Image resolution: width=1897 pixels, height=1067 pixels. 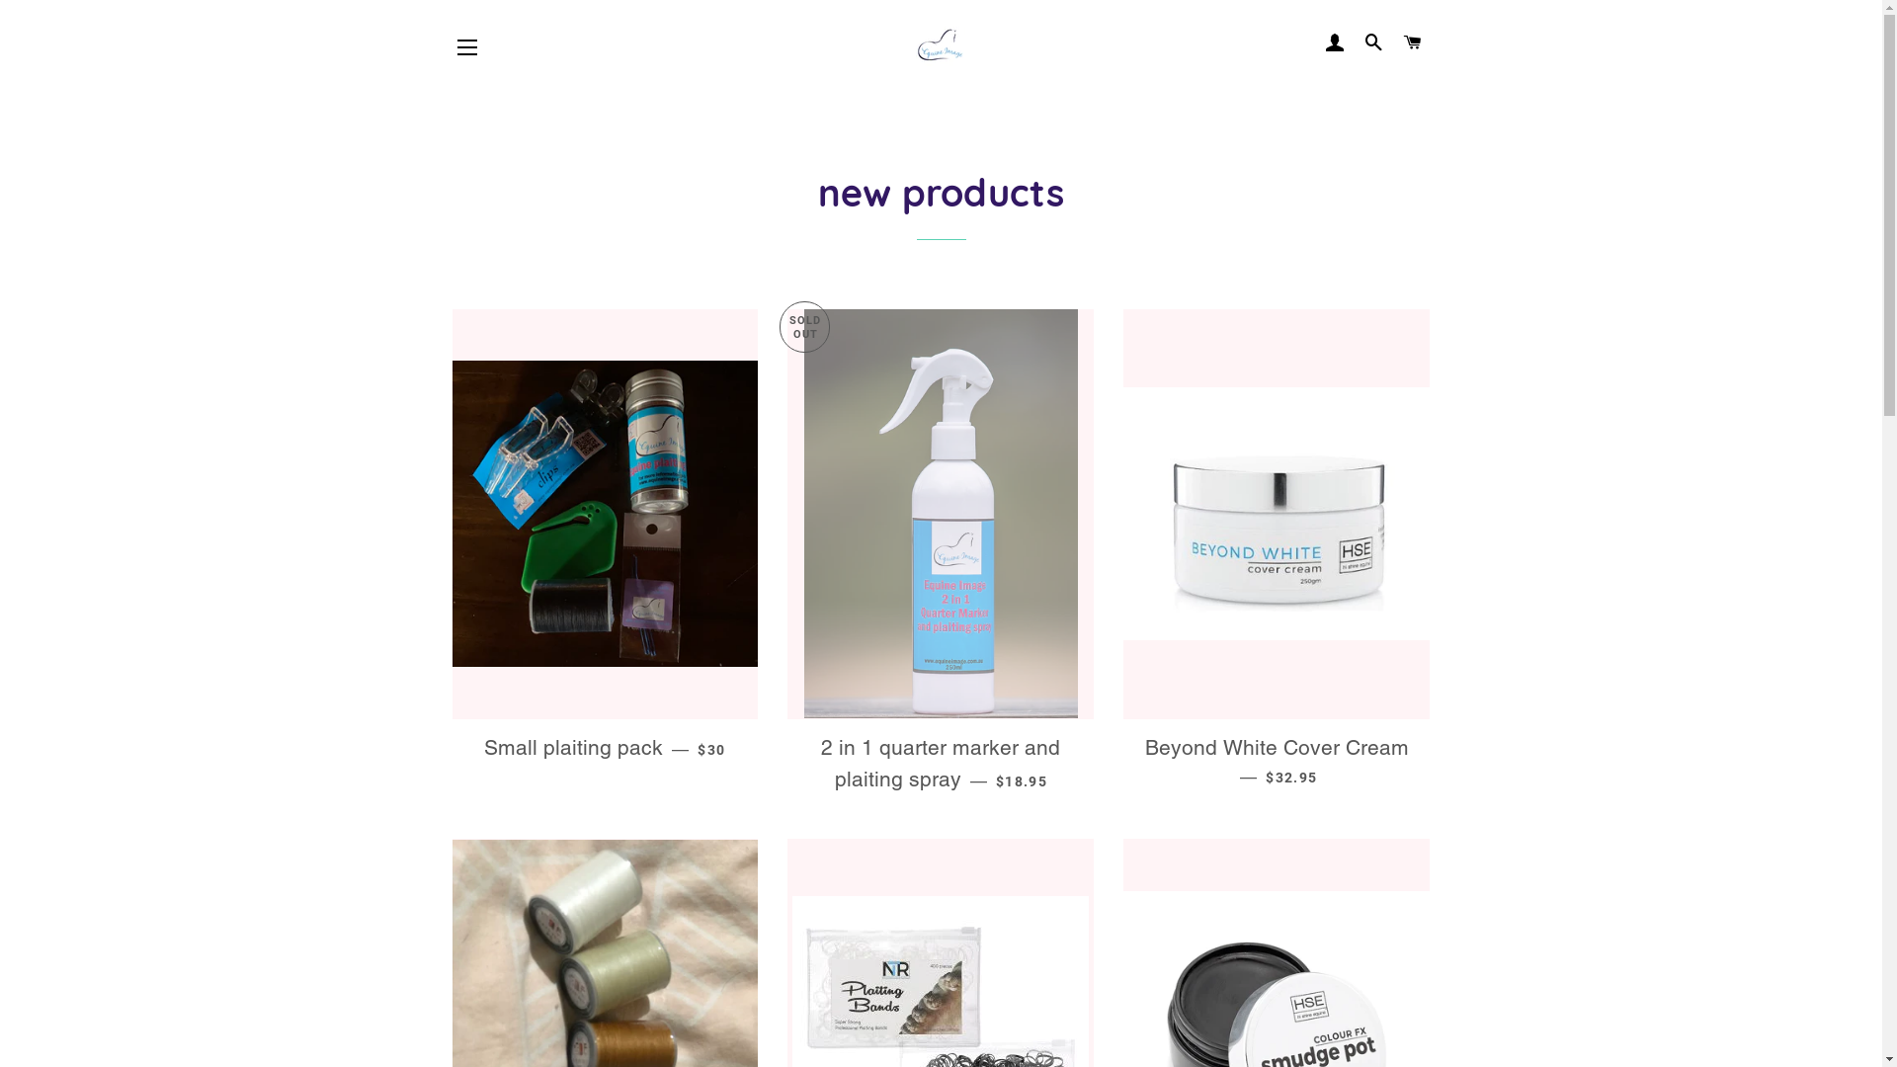 I want to click on LOG IN, so click(x=1335, y=43).